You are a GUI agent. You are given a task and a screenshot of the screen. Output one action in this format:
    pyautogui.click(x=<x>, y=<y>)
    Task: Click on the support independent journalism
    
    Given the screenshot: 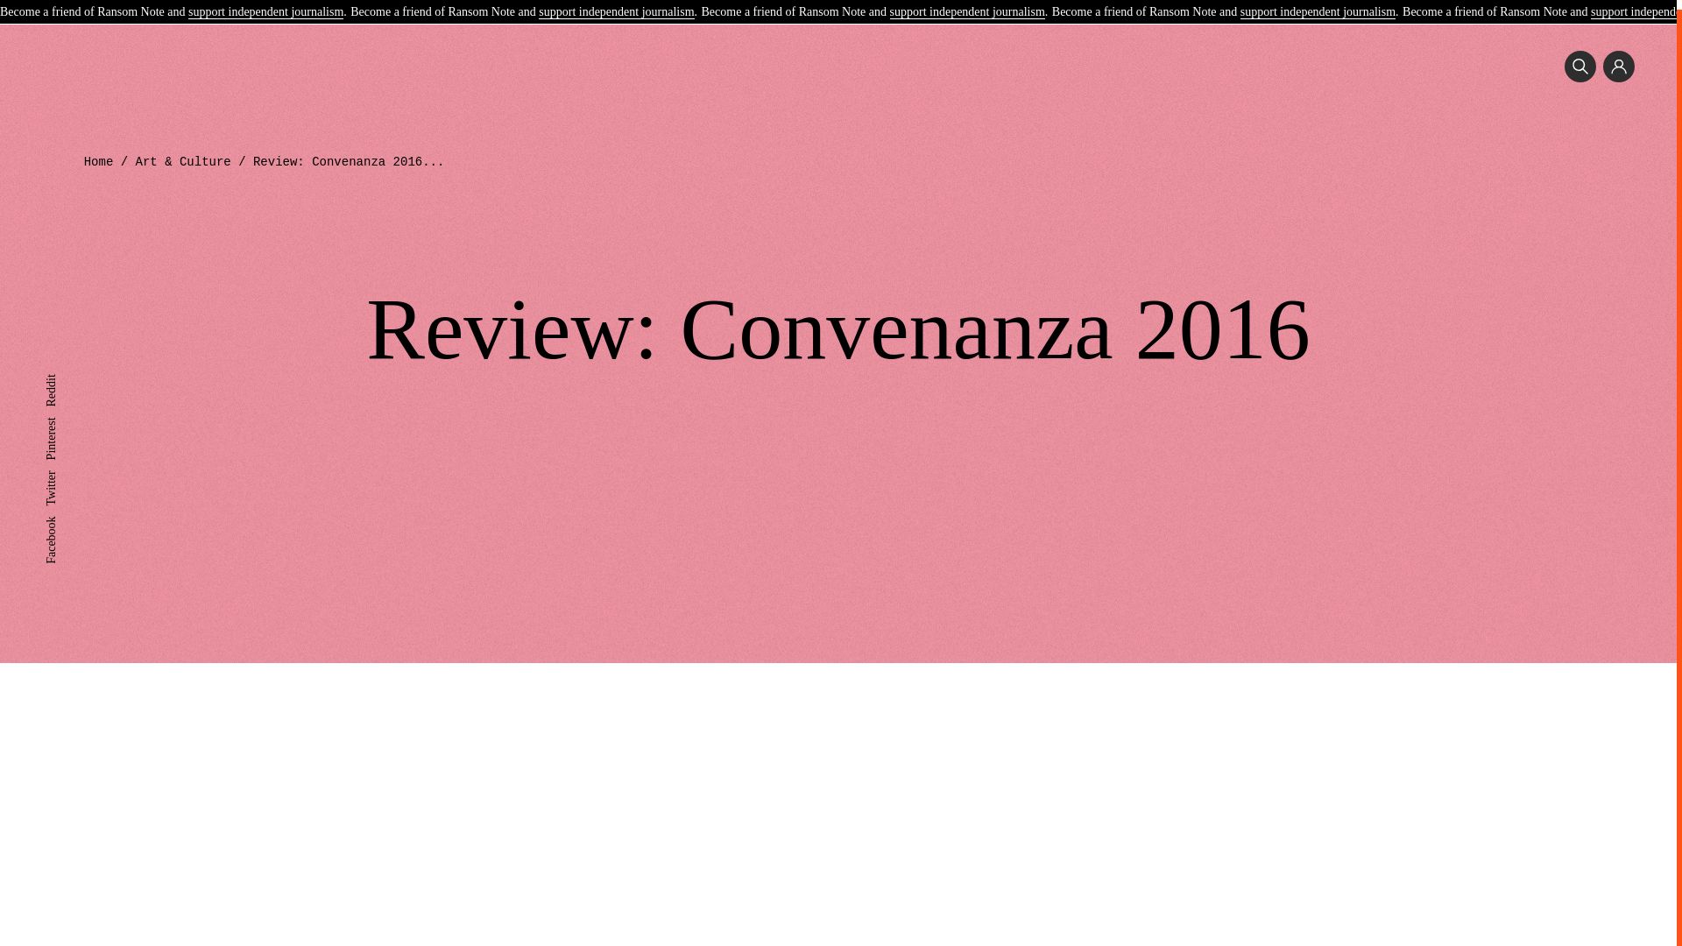 What is the action you would take?
    pyautogui.click(x=967, y=4)
    